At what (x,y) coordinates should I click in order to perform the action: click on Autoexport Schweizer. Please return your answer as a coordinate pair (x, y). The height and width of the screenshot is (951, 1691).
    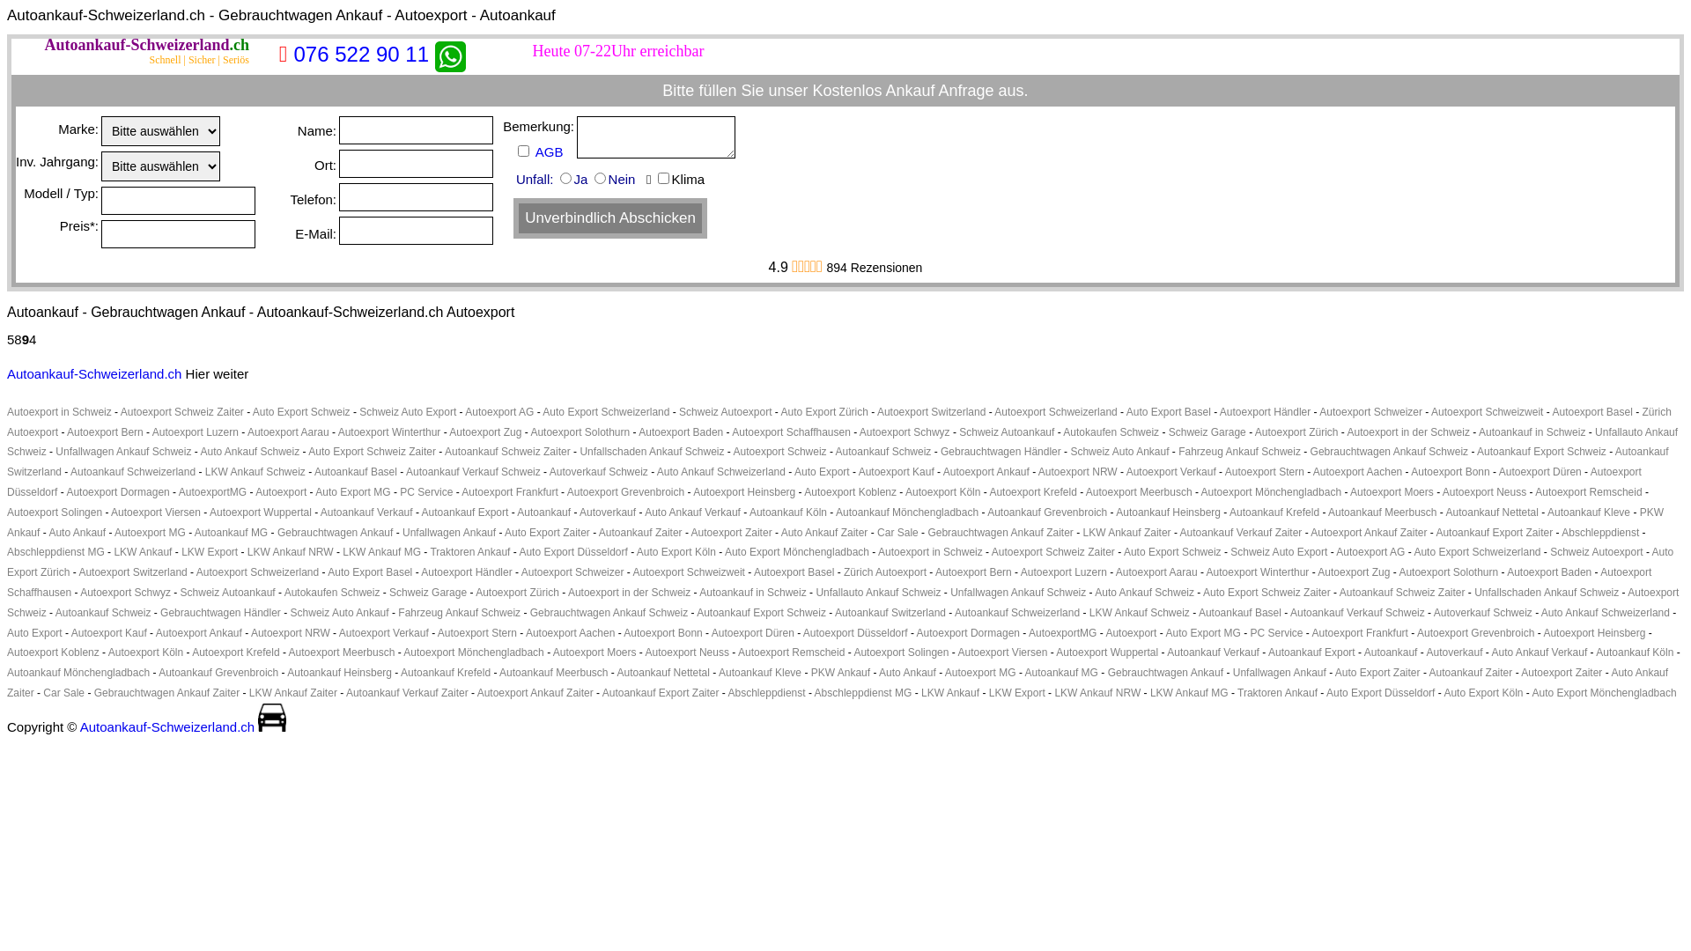
    Looking at the image, I should click on (572, 572).